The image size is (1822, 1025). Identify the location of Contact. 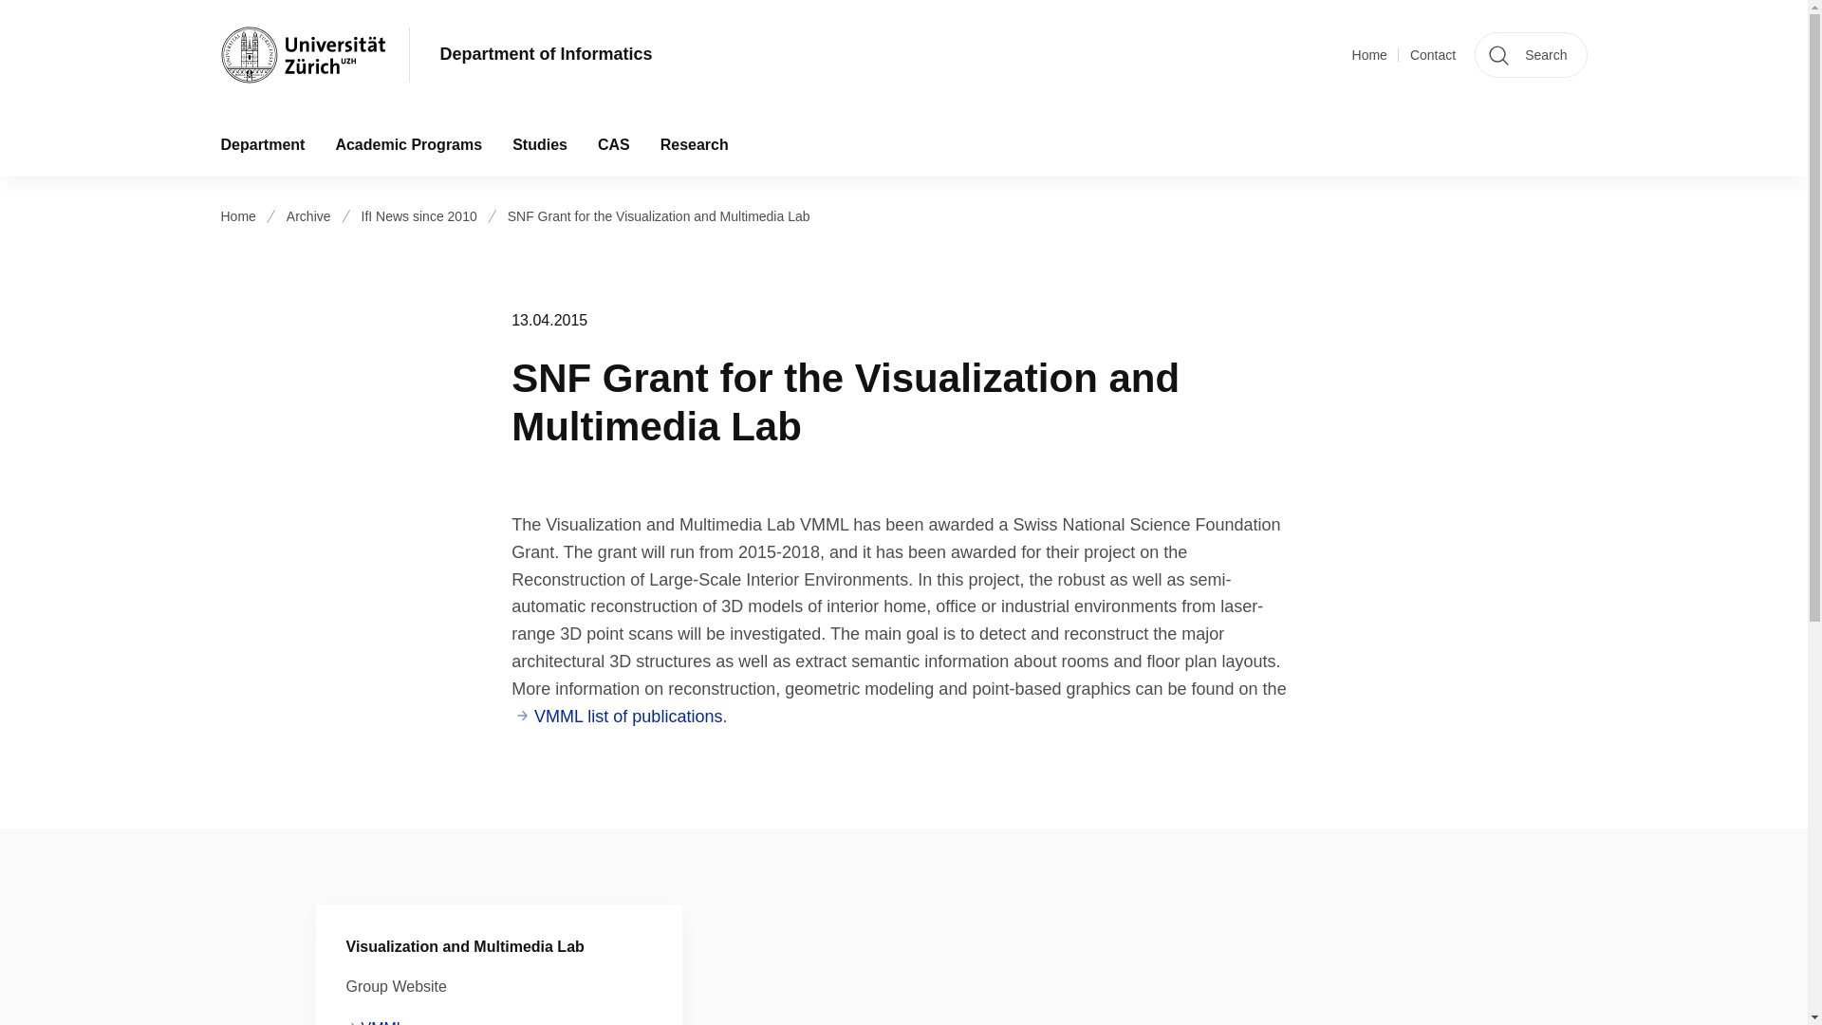
(1433, 55).